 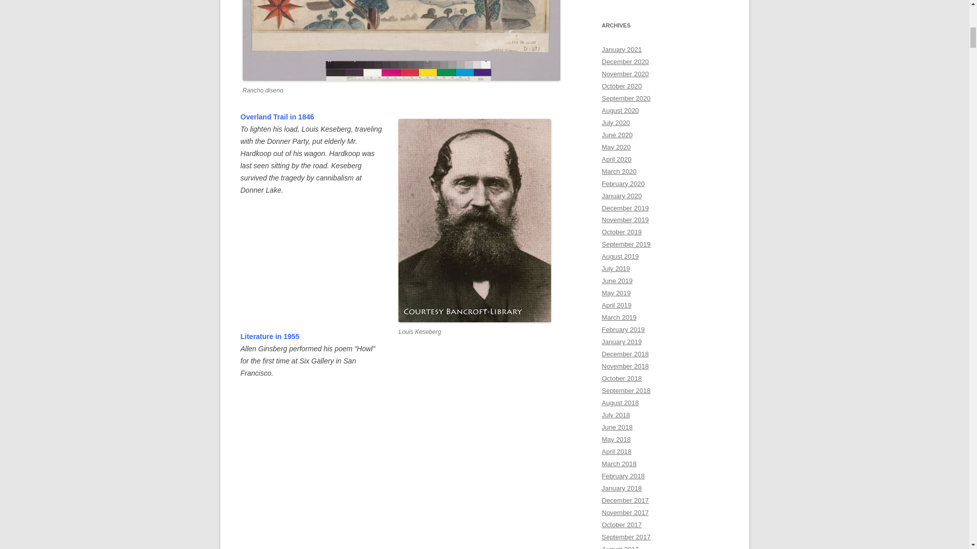 I want to click on May 2020, so click(x=616, y=147).